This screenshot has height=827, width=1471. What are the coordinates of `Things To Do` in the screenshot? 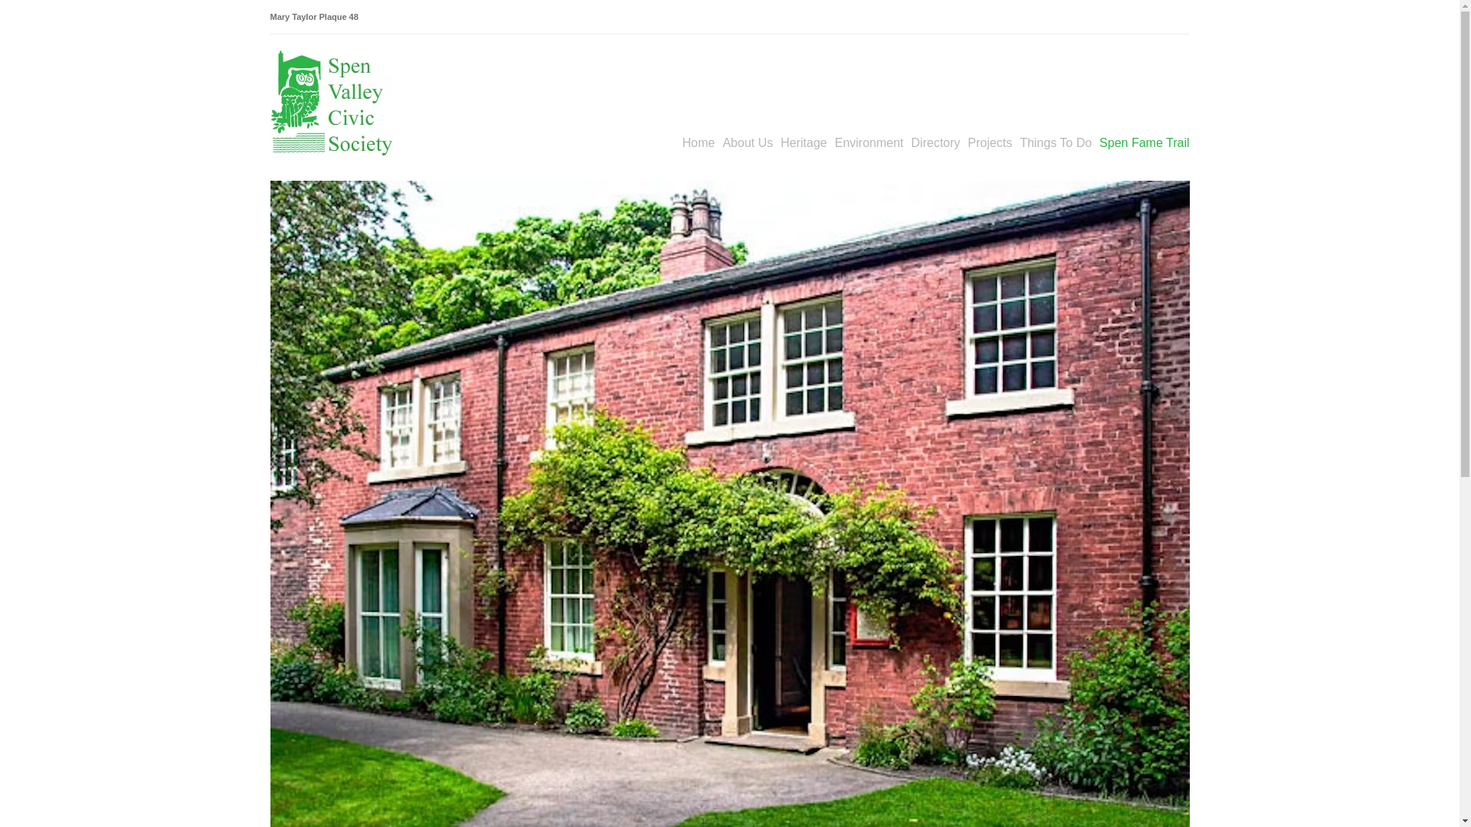 It's located at (1055, 142).